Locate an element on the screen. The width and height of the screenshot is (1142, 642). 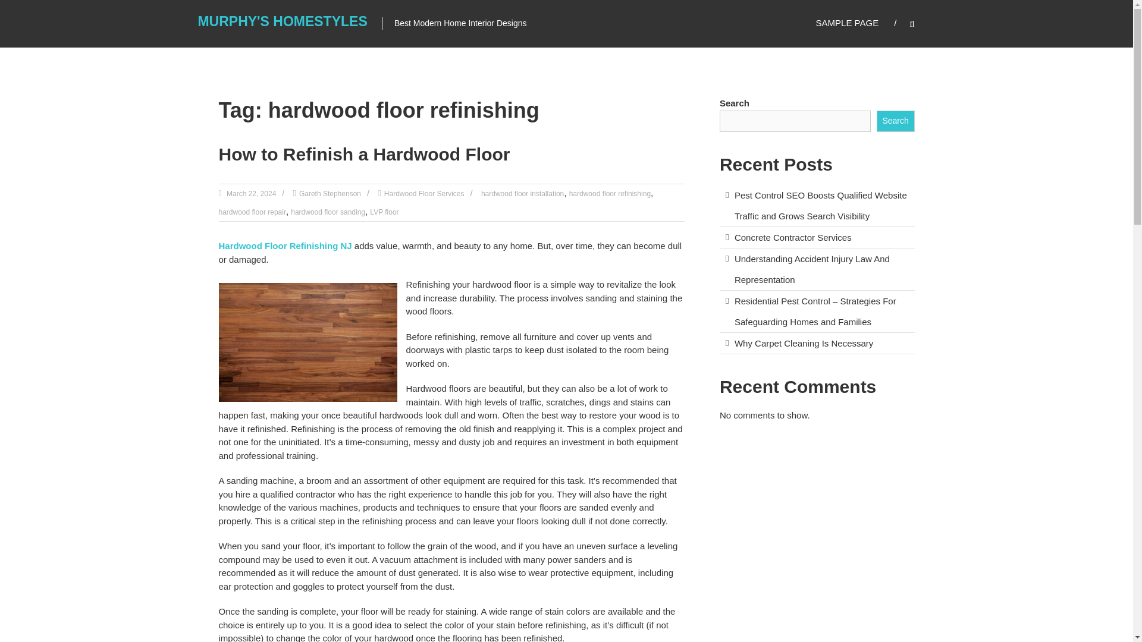
hardwood floor repair is located at coordinates (252, 212).